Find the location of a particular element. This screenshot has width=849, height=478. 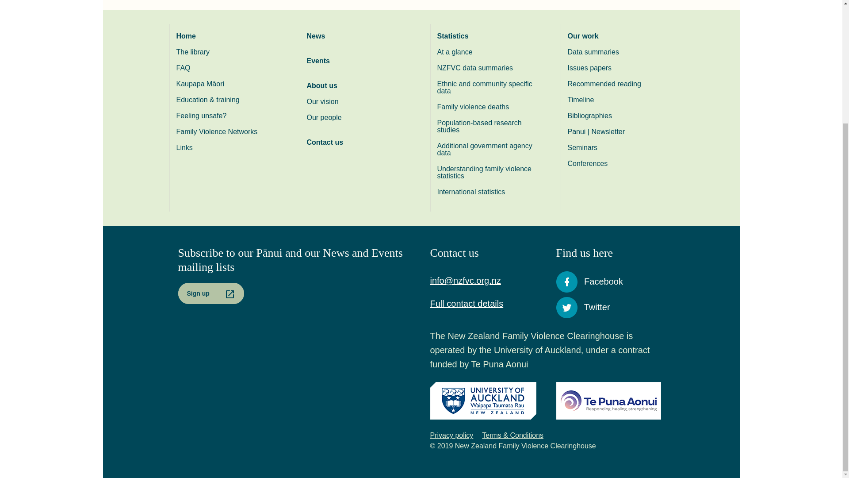

International statistics is located at coordinates (490, 192).